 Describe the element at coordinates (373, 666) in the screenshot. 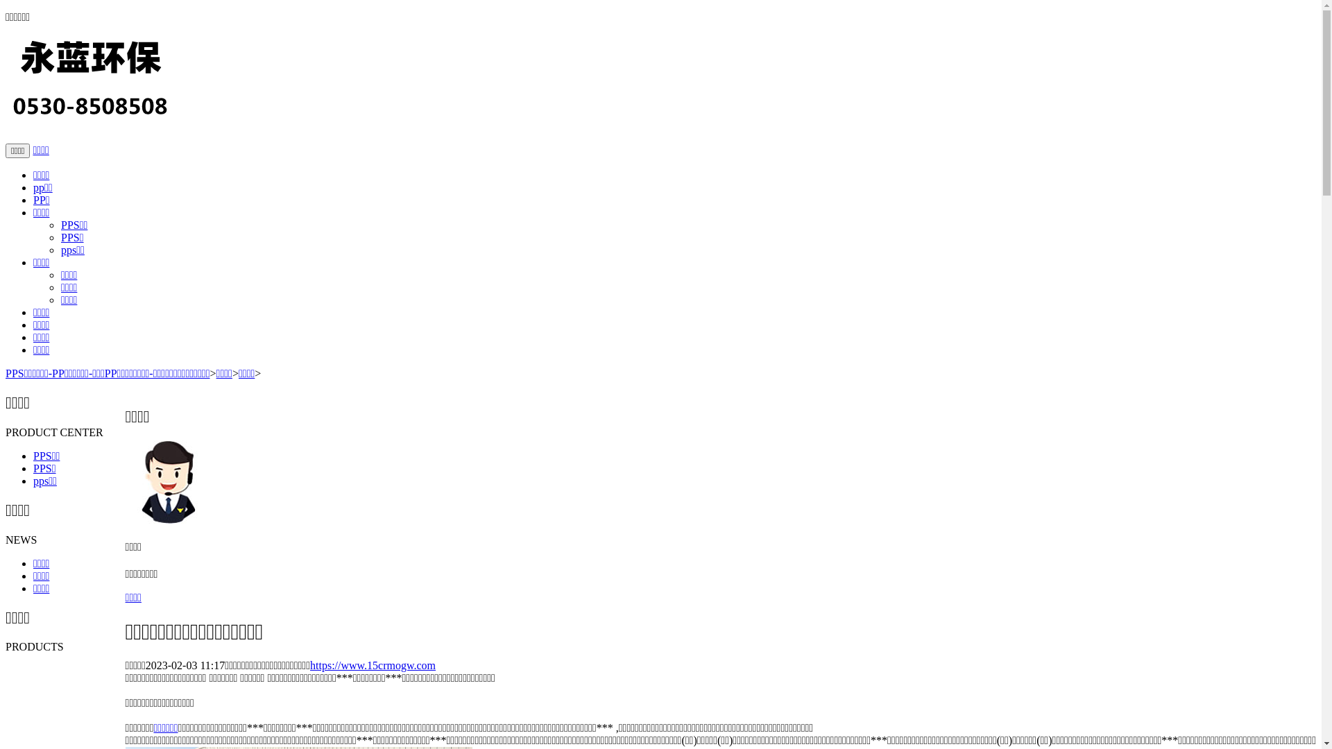

I see `https://www.15crmogw.com` at that location.